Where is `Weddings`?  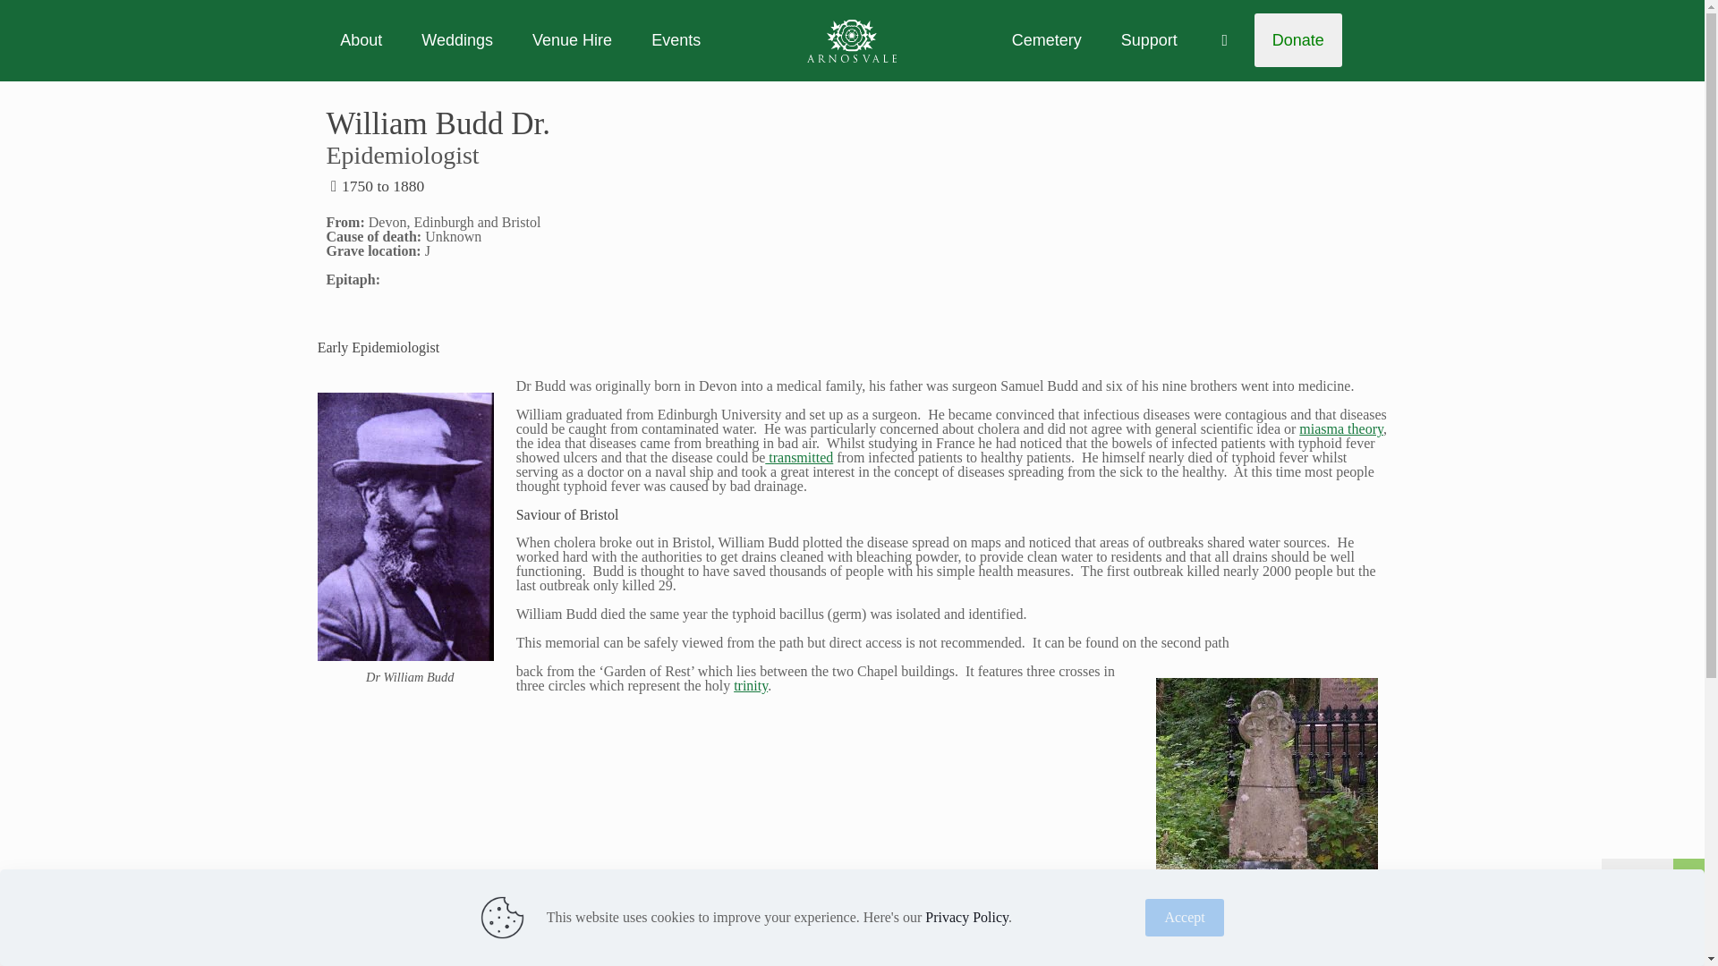
Weddings is located at coordinates (456, 39).